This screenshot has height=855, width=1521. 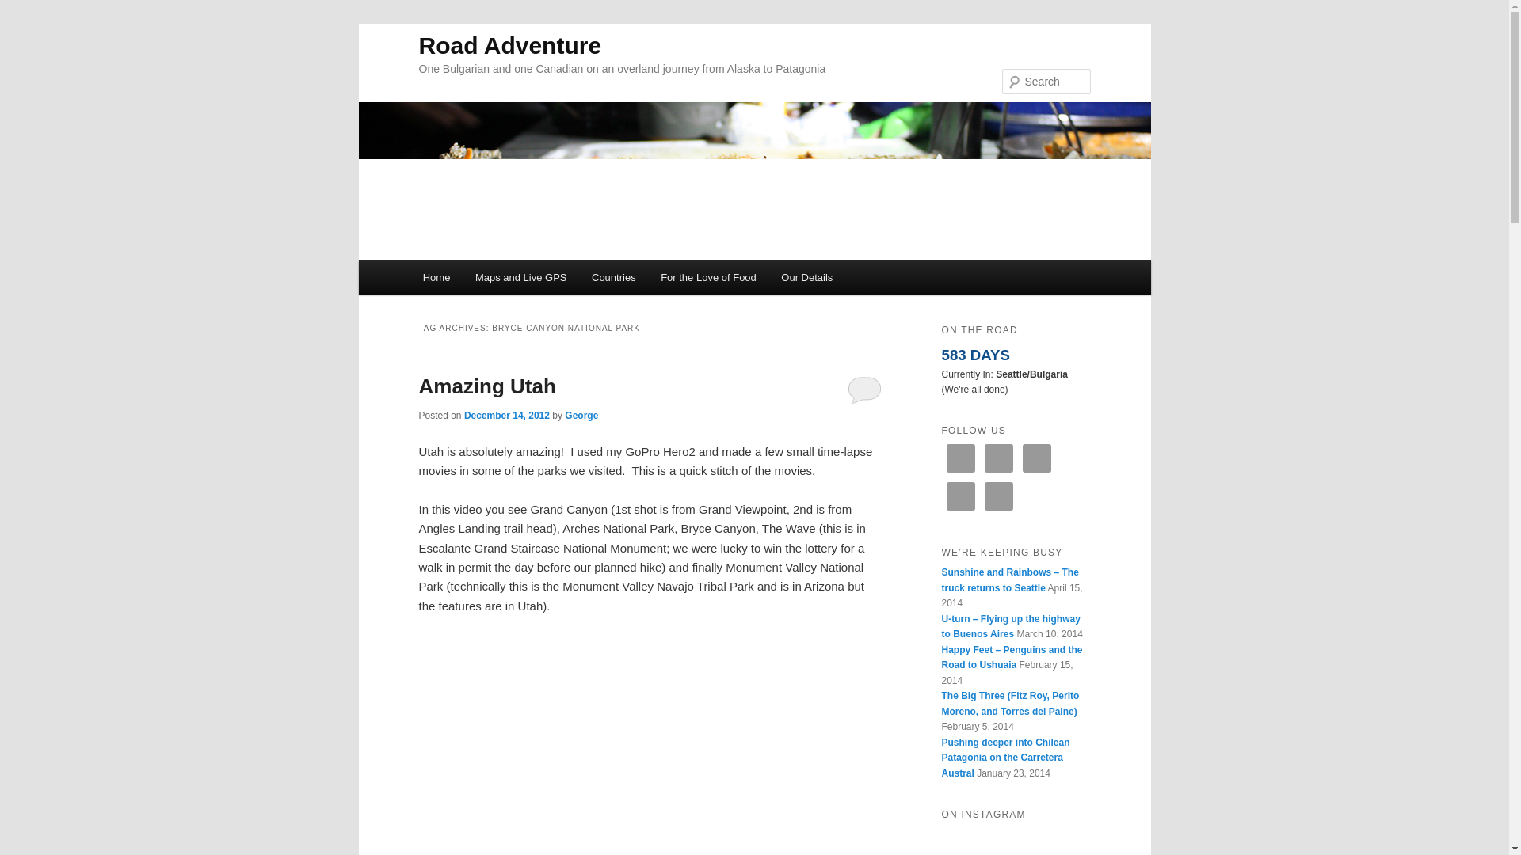 What do you see at coordinates (436, 277) in the screenshot?
I see `Home` at bounding box center [436, 277].